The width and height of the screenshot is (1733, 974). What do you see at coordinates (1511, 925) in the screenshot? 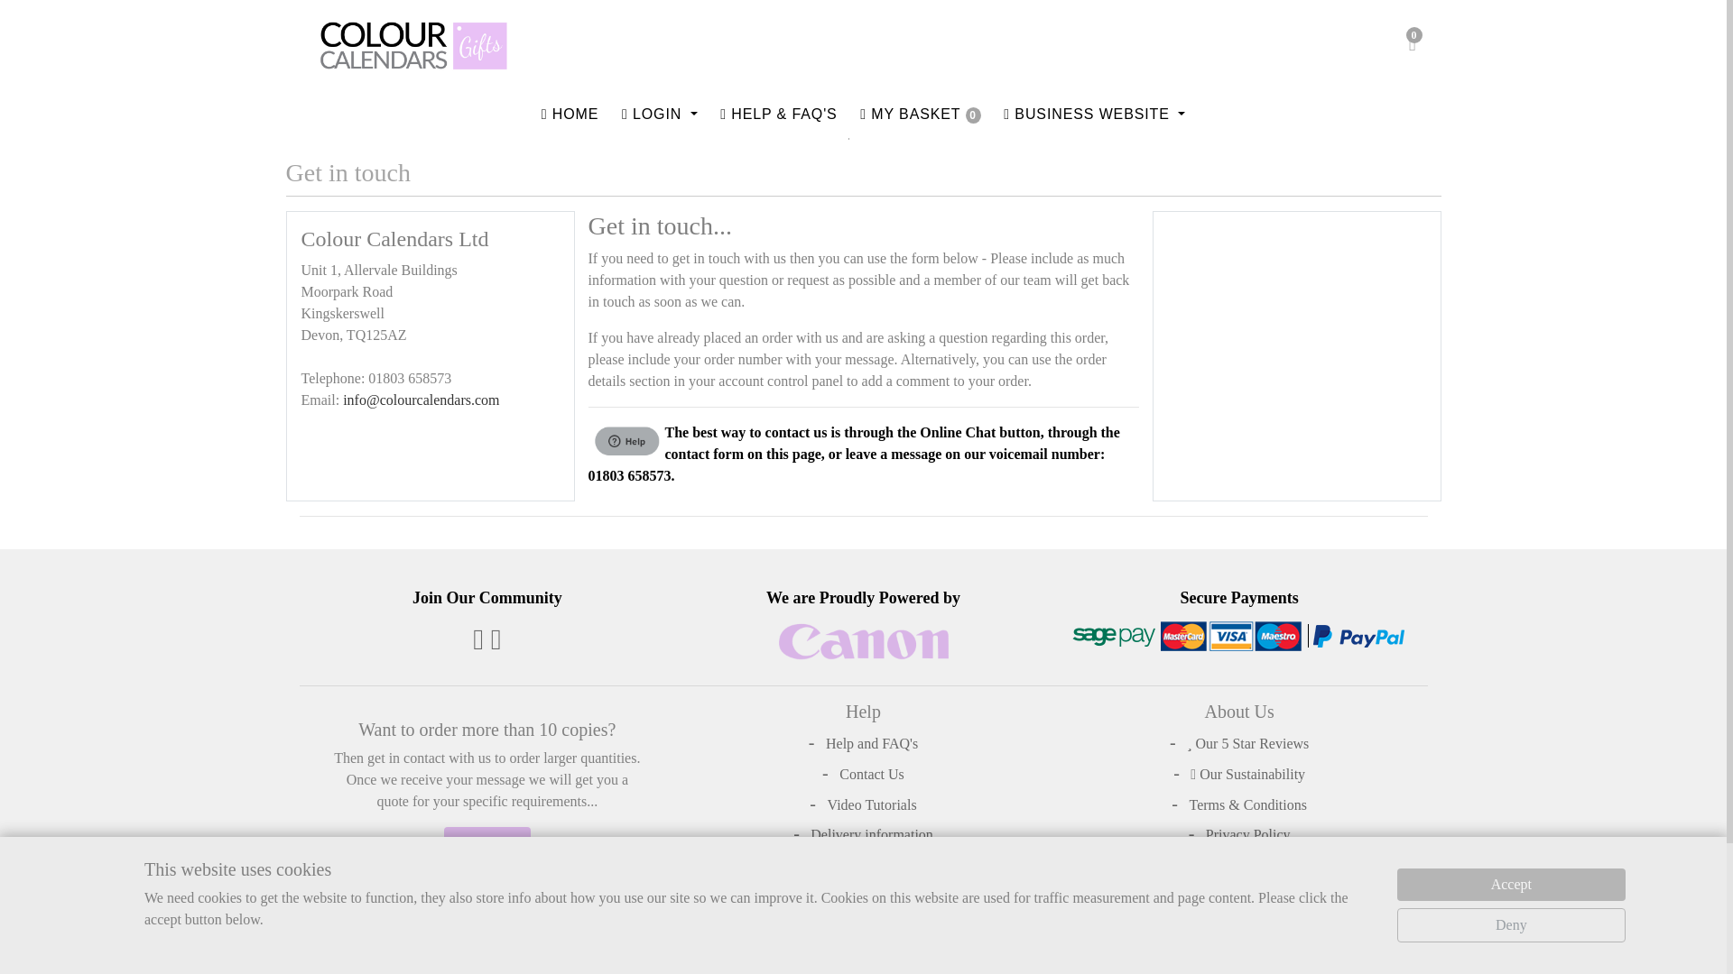
I see `Deny` at bounding box center [1511, 925].